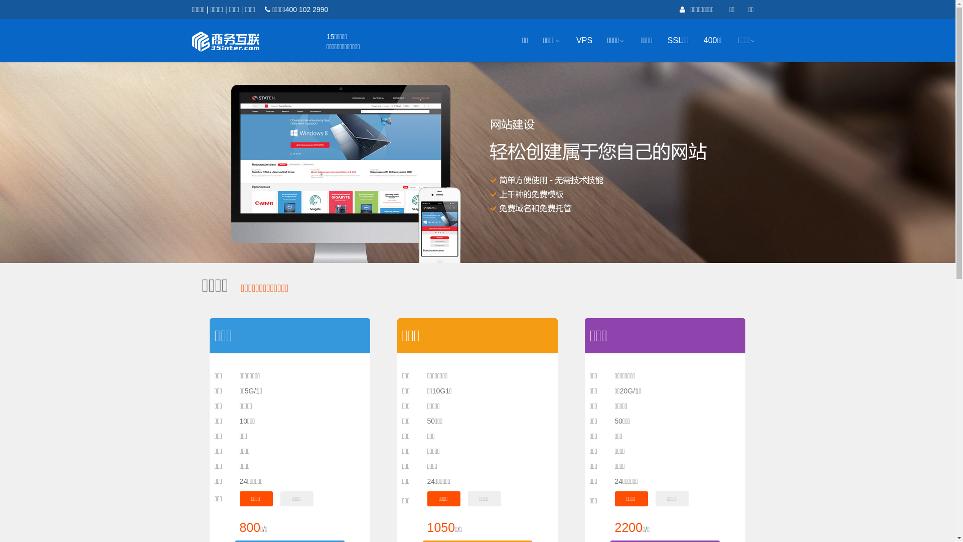 Image resolution: width=963 pixels, height=542 pixels. What do you see at coordinates (584, 41) in the screenshot?
I see `VPS` at bounding box center [584, 41].